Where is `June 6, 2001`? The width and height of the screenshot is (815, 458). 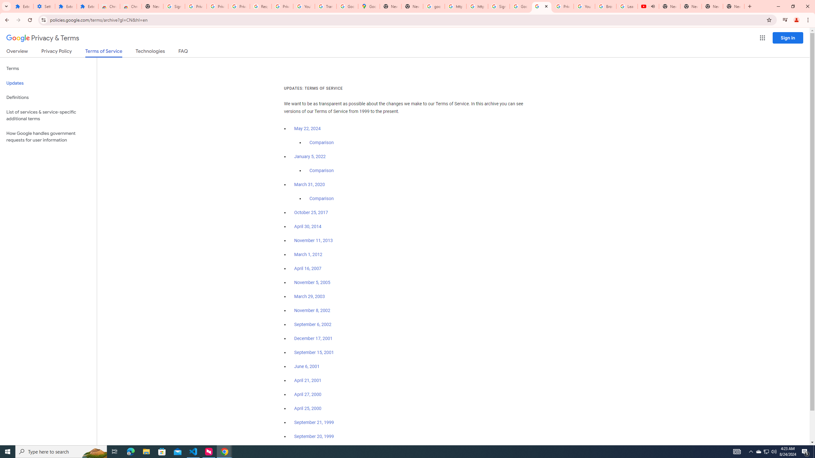 June 6, 2001 is located at coordinates (307, 366).